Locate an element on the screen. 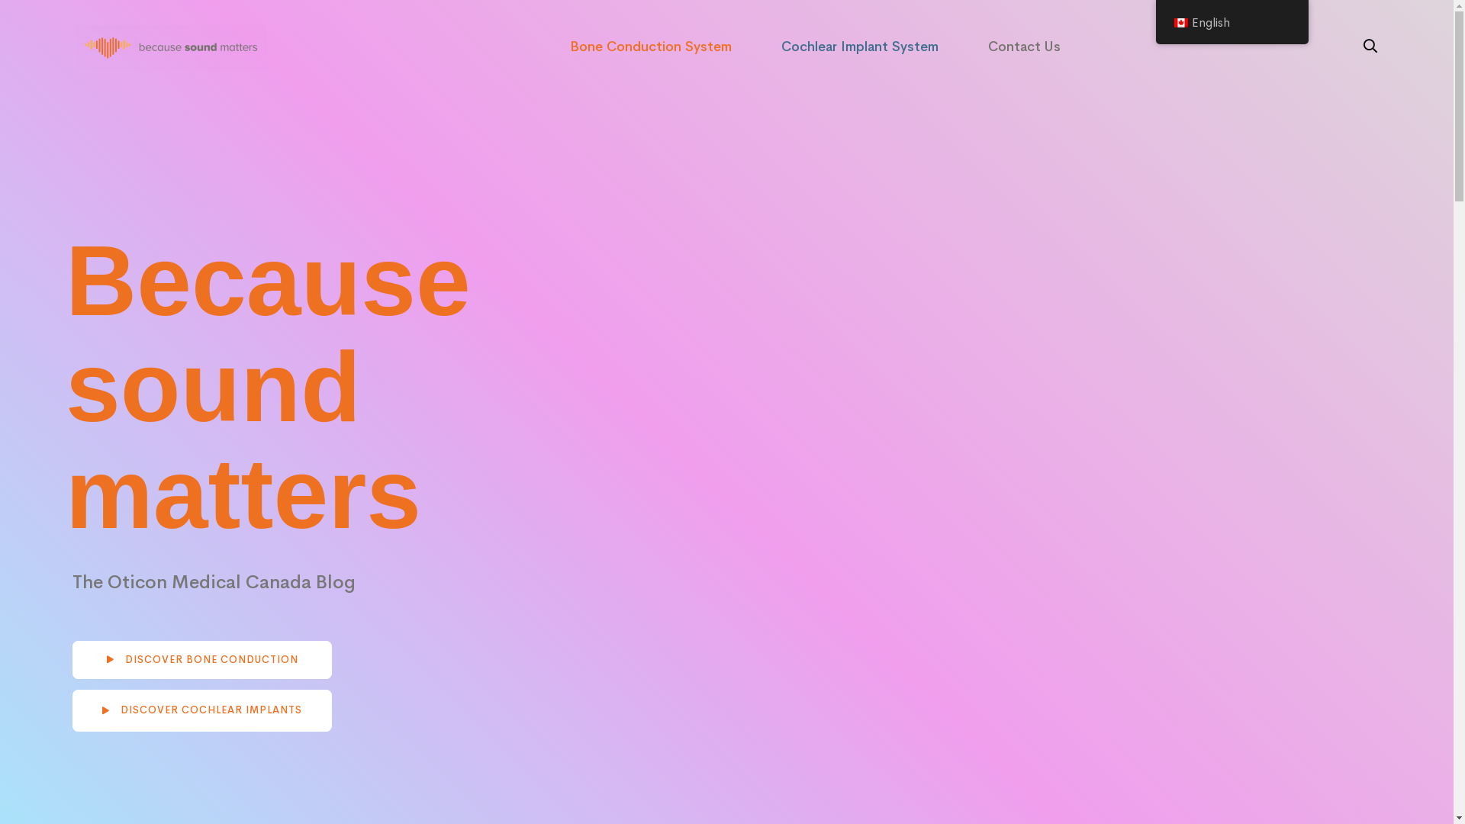 Image resolution: width=1465 pixels, height=824 pixels. English is located at coordinates (1180, 23).